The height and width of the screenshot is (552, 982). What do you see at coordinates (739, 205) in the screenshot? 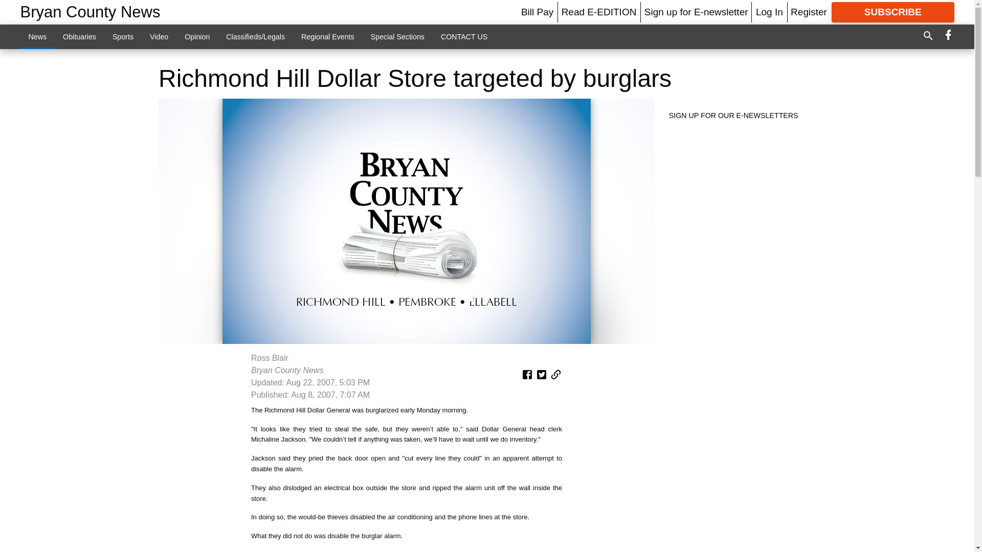
I see `Signup Widget Embed` at bounding box center [739, 205].